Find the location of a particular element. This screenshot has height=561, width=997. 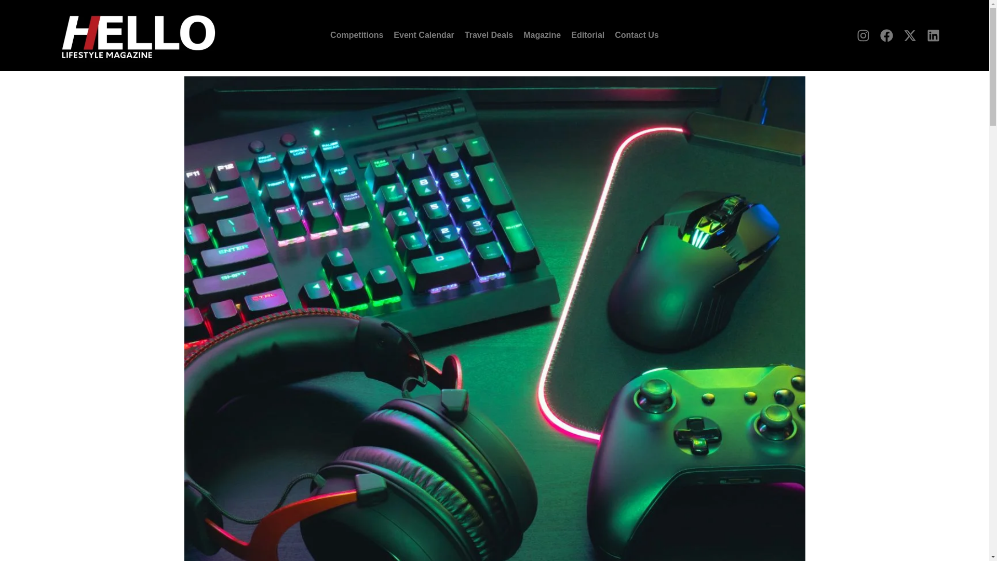

Contact Us is located at coordinates (637, 35).